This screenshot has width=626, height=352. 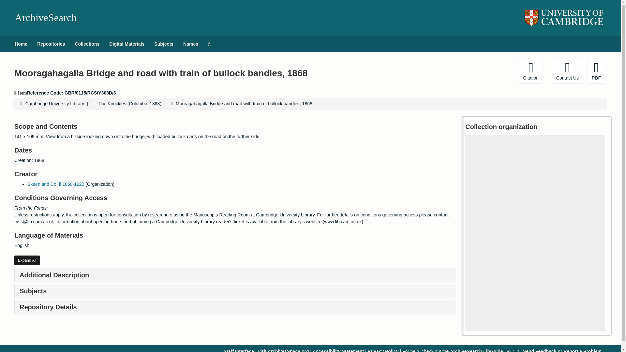 I want to click on Accessibility Statement, so click(x=338, y=350).